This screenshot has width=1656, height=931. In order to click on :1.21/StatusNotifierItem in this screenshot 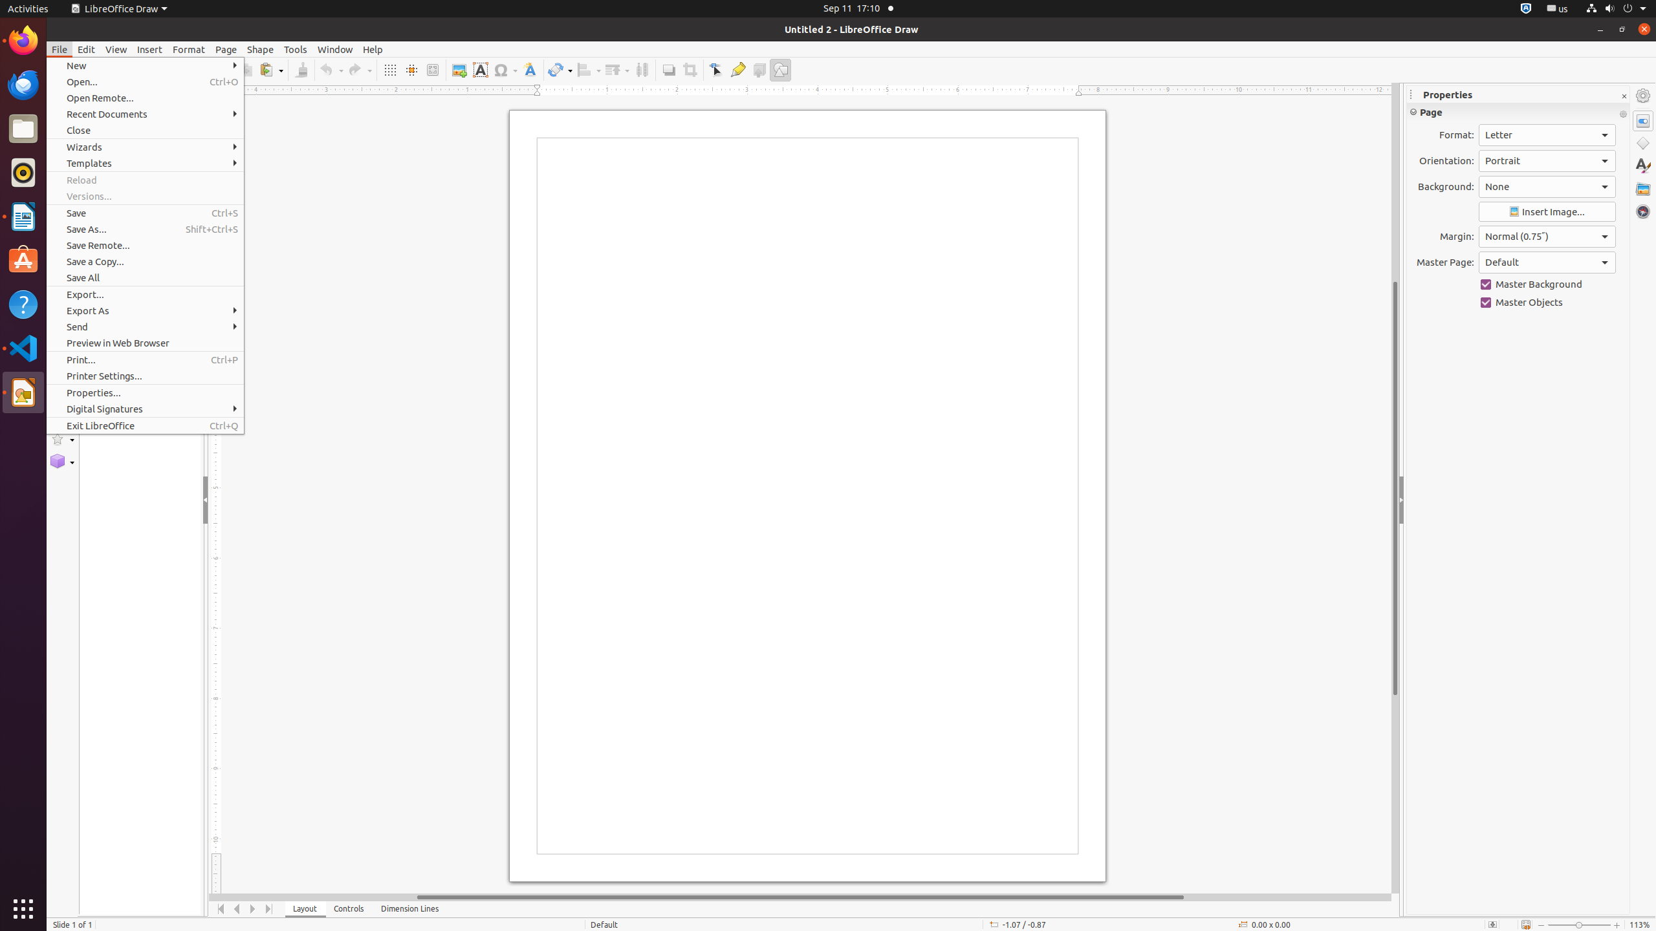, I will do `click(1558, 9)`.